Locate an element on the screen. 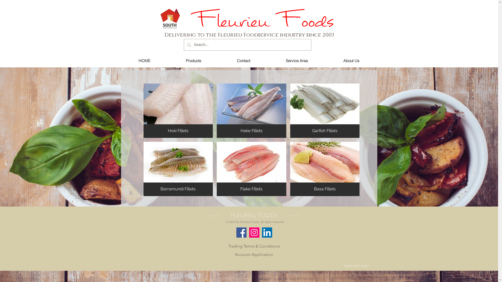 This screenshot has width=502, height=282. Service Area is located at coordinates (296, 61).